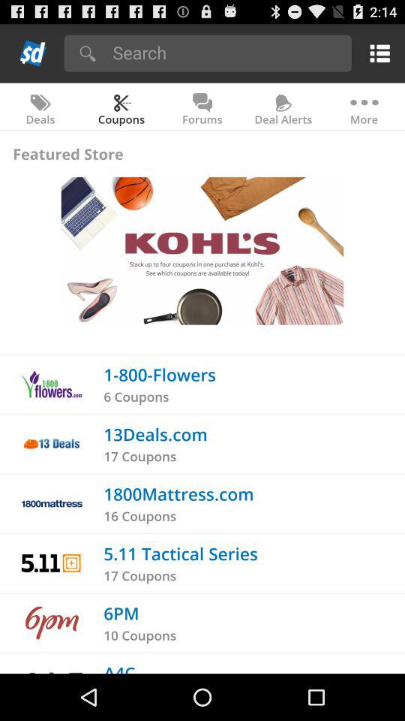  What do you see at coordinates (139, 635) in the screenshot?
I see `scroll to 10 coupons` at bounding box center [139, 635].